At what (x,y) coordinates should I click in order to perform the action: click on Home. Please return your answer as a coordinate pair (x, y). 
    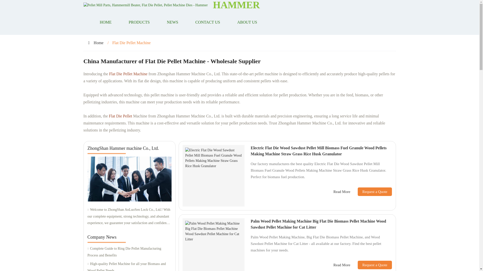
    Looking at the image, I should click on (98, 43).